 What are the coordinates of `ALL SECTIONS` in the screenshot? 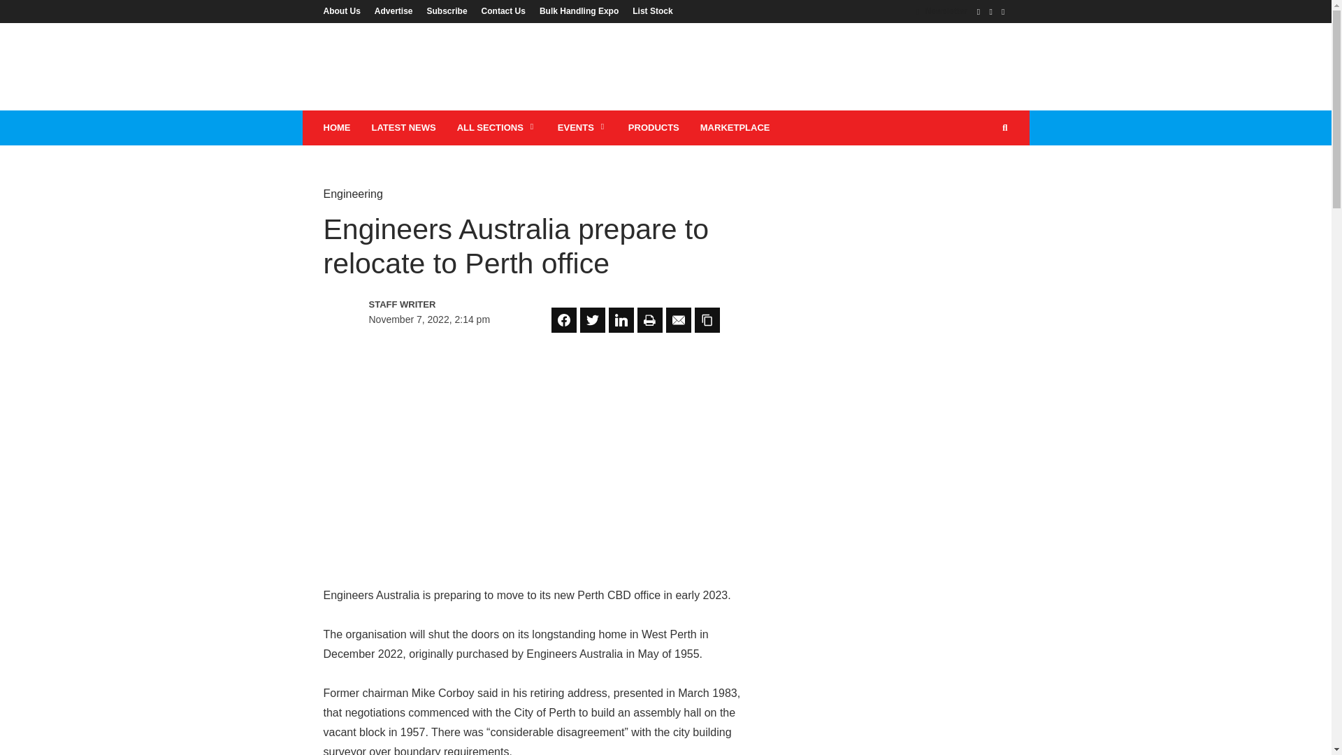 It's located at (497, 127).